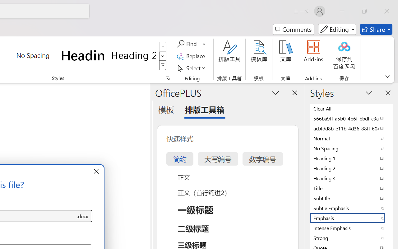  I want to click on Row up, so click(163, 47).